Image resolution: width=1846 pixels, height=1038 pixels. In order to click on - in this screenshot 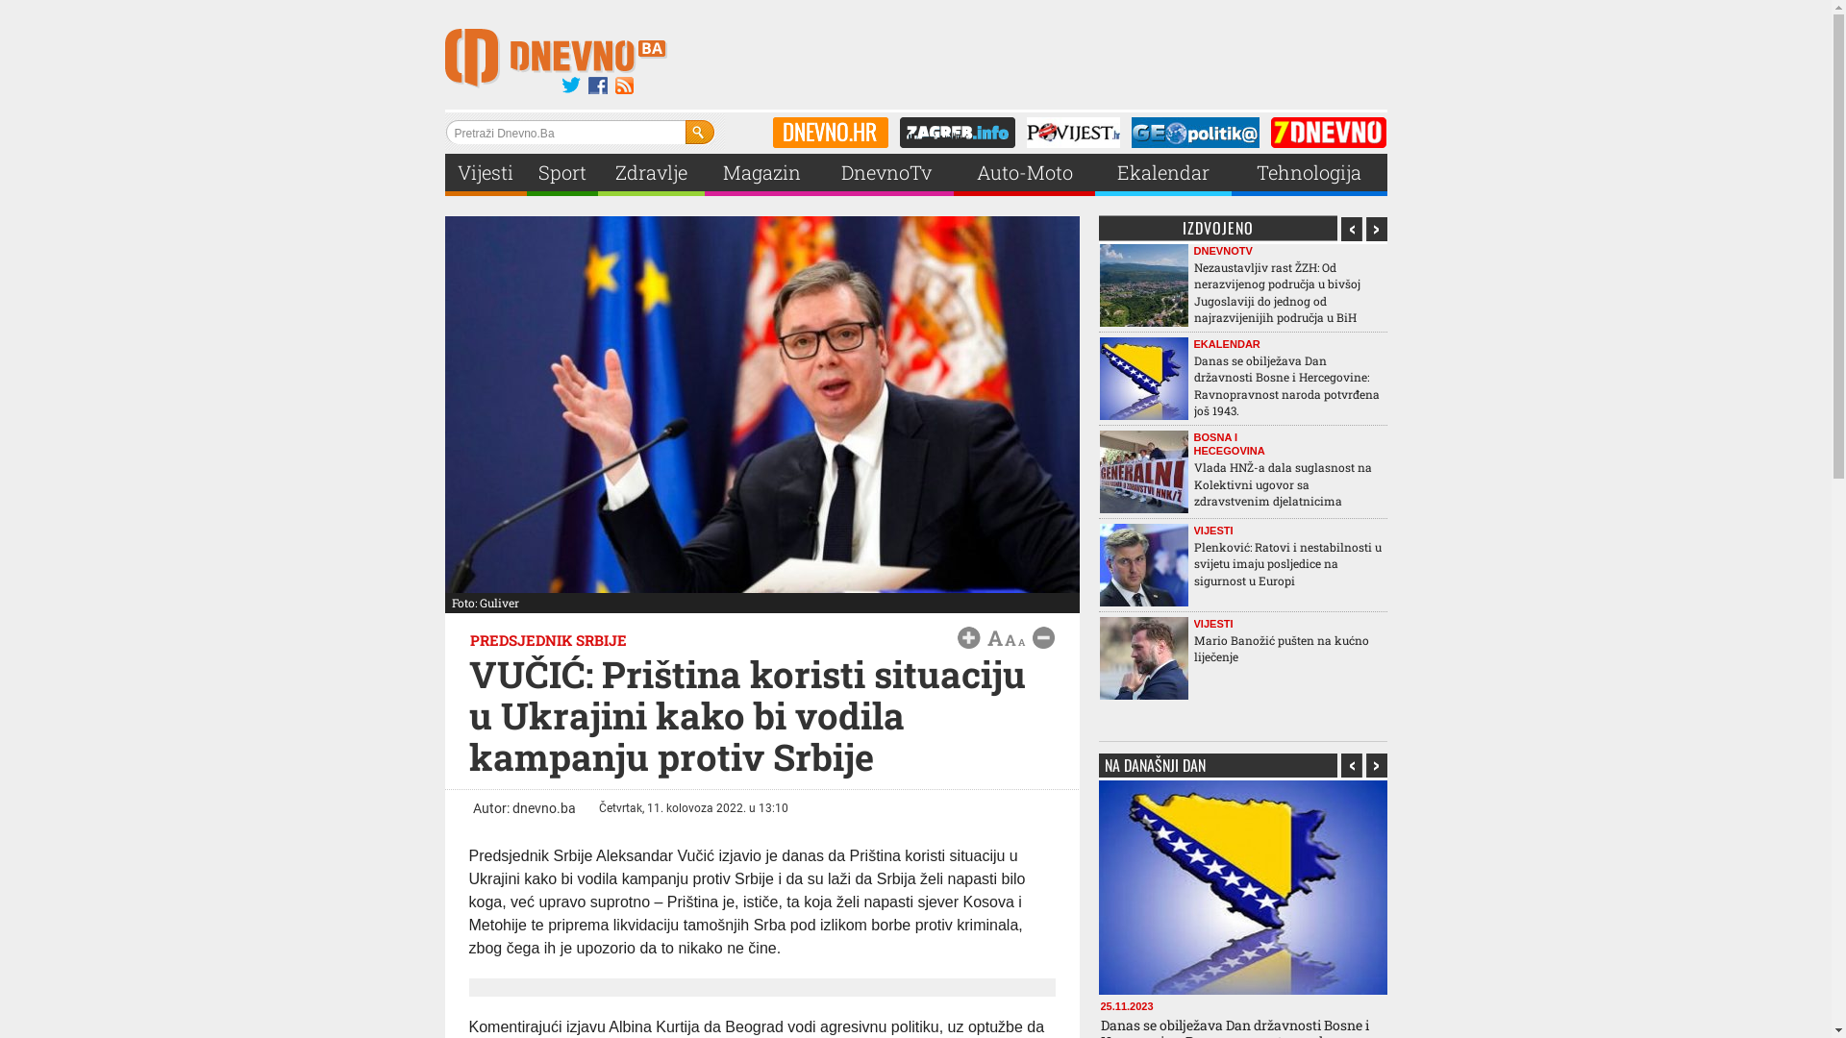, I will do `click(1044, 638)`.